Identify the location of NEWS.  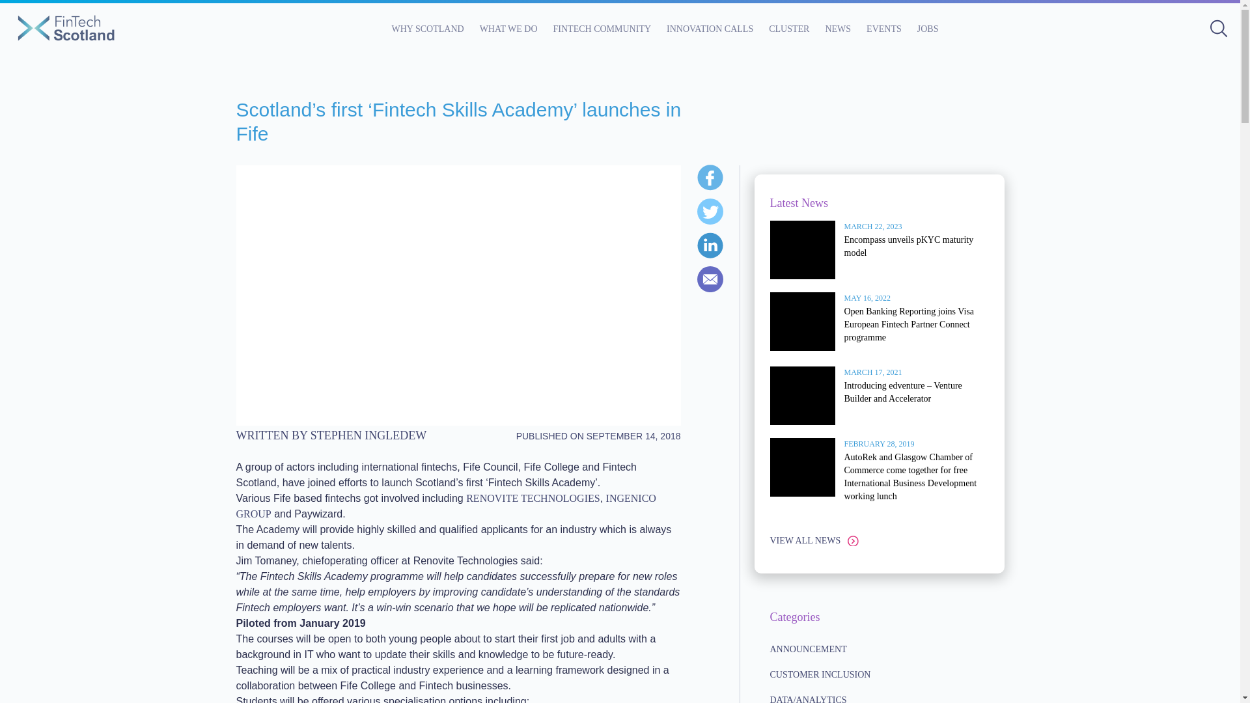
(838, 29).